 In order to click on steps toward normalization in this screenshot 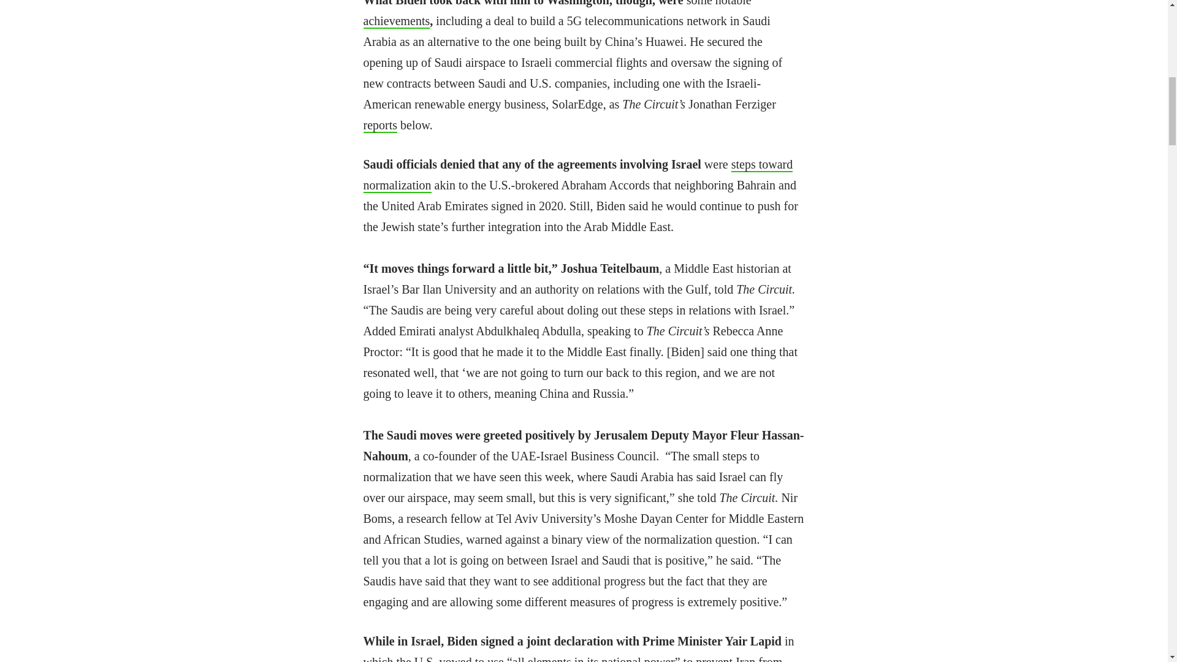, I will do `click(577, 175)`.